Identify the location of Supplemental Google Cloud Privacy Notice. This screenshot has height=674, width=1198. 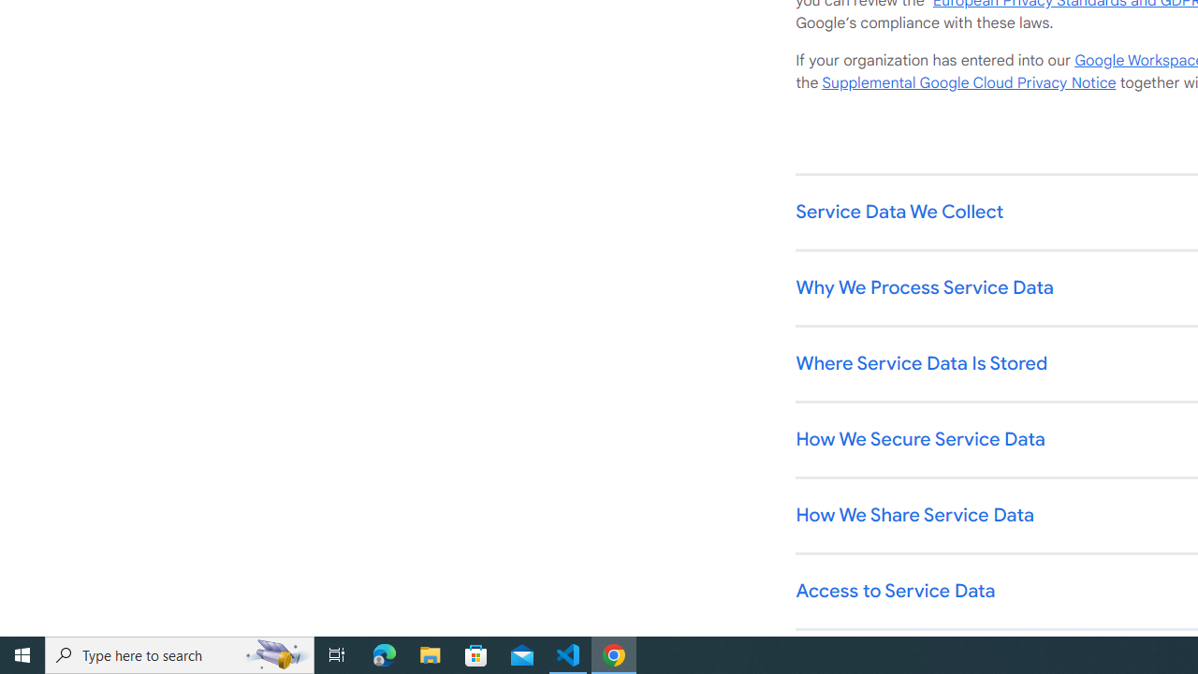
(969, 83).